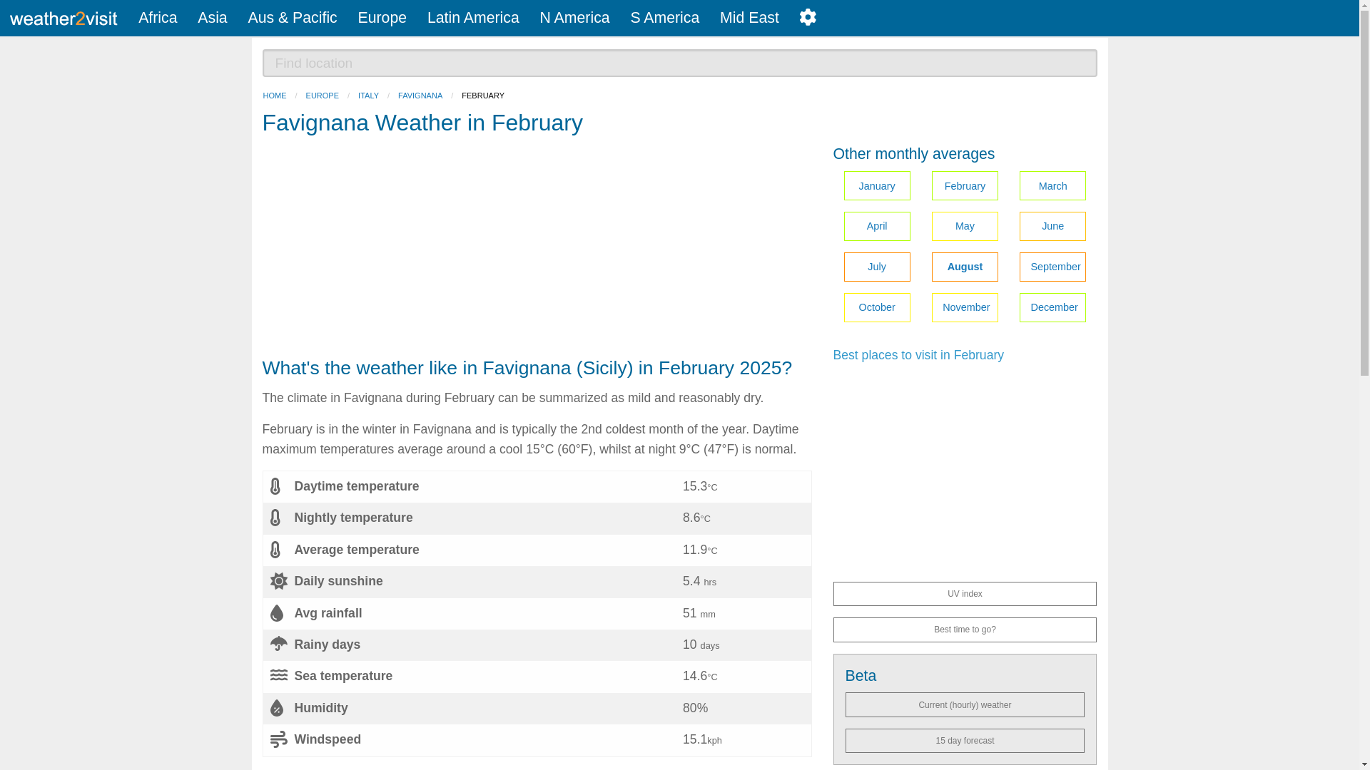 This screenshot has width=1370, height=770. I want to click on November, so click(965, 308).